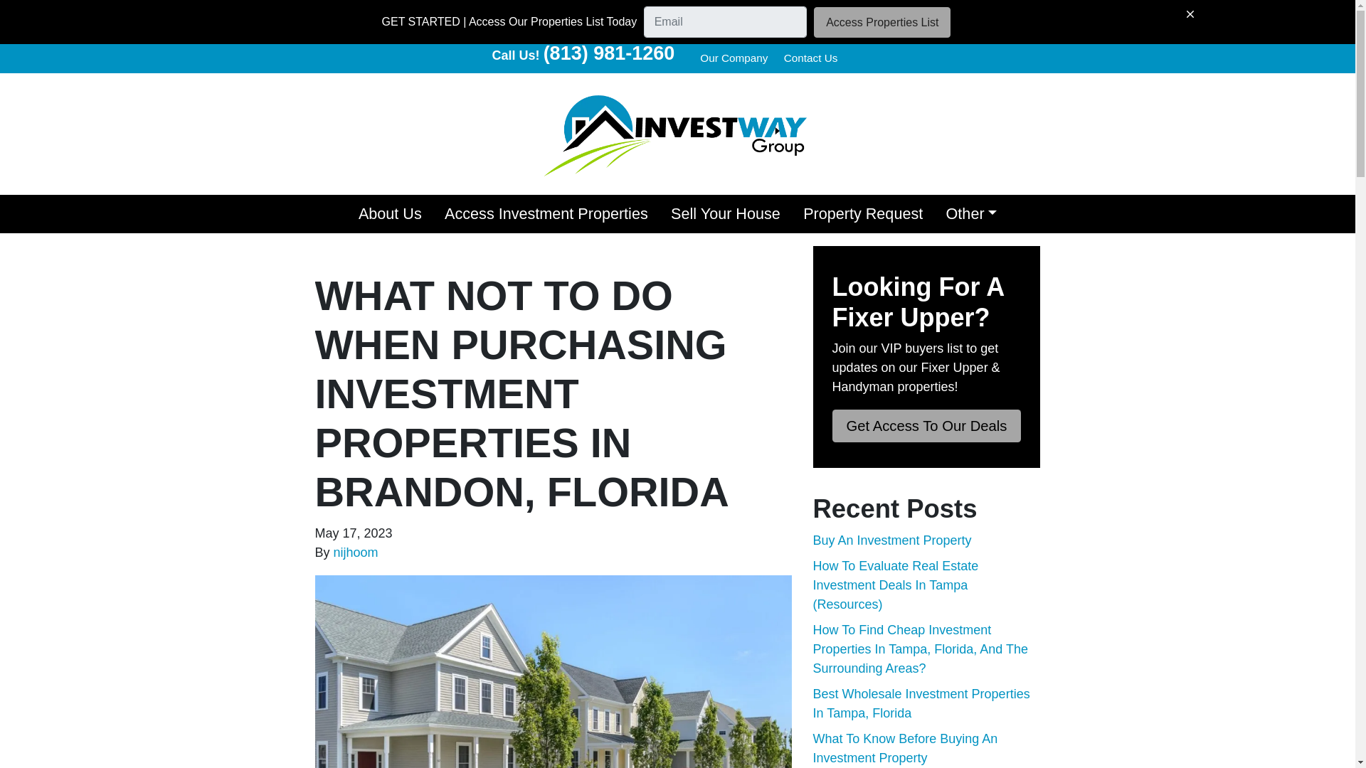 This screenshot has width=1366, height=768. Describe the element at coordinates (882, 21) in the screenshot. I see `Access Properties List` at that location.